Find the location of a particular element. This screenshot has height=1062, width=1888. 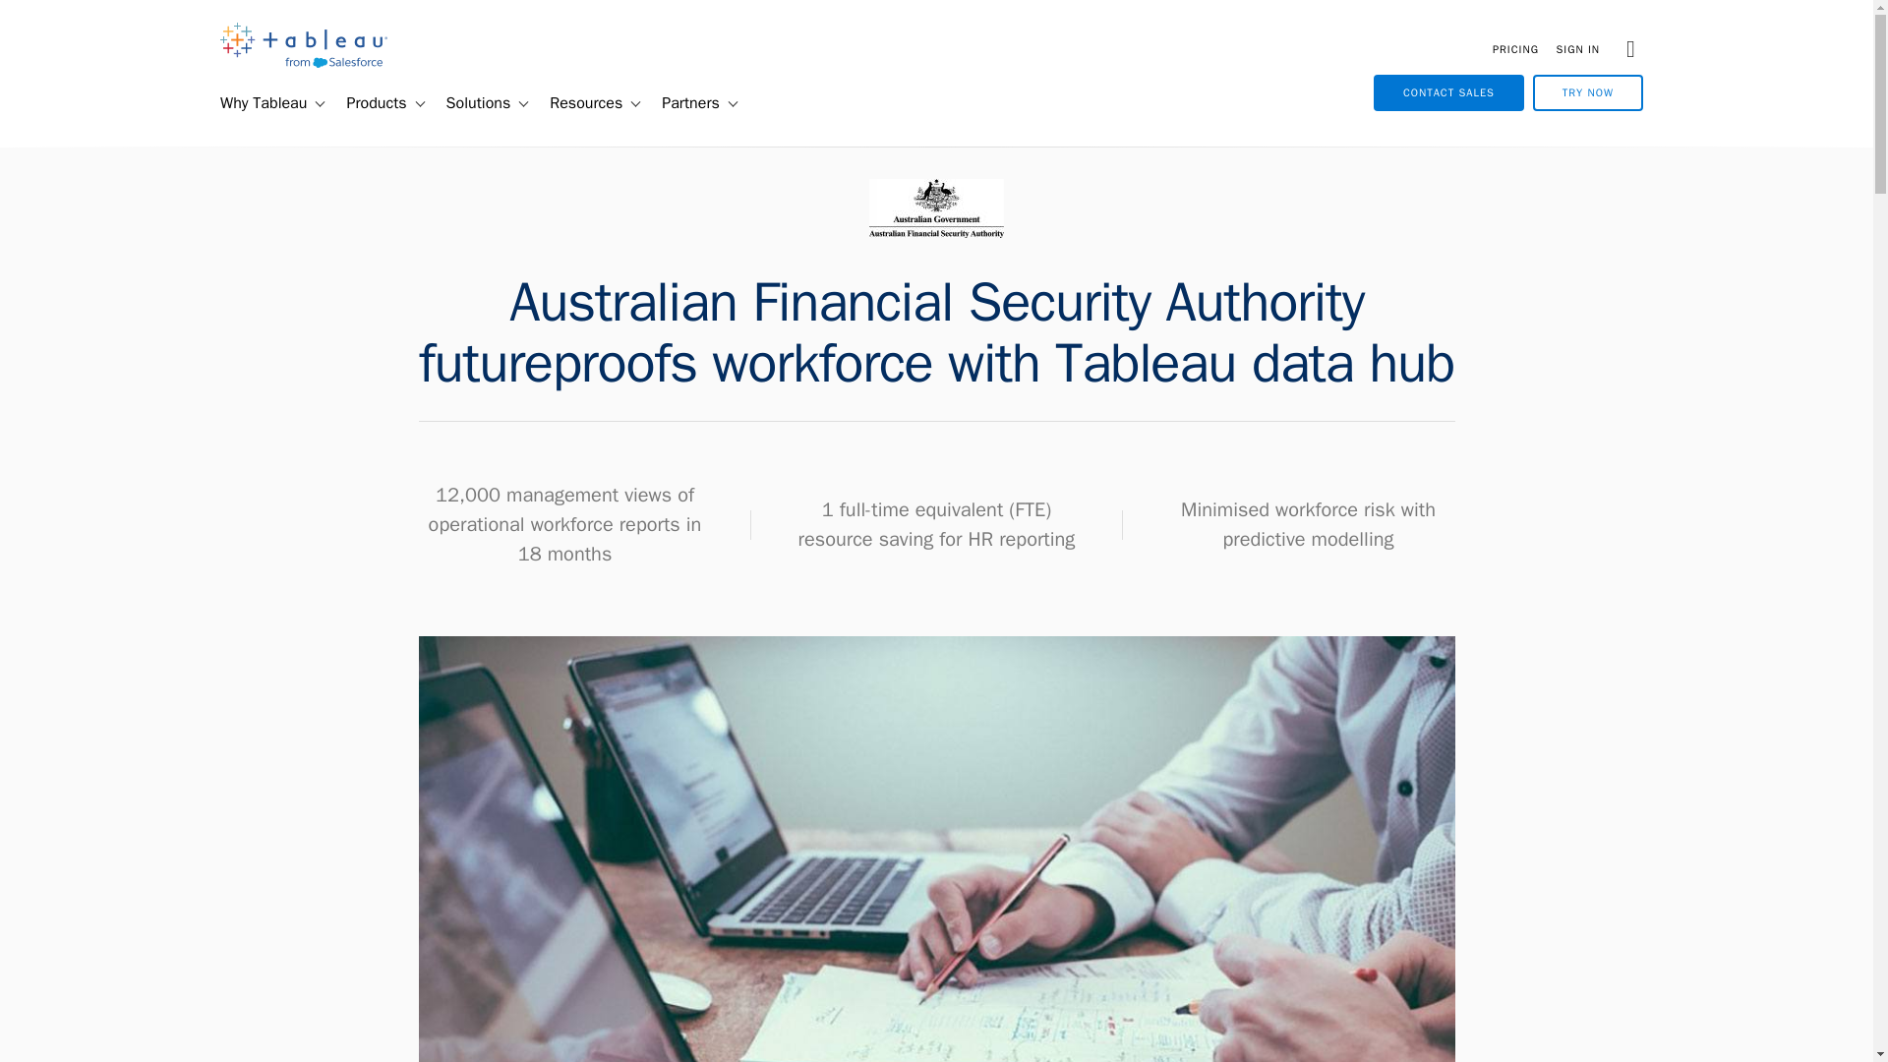

Return to the Tableau Software home page is located at coordinates (303, 63).